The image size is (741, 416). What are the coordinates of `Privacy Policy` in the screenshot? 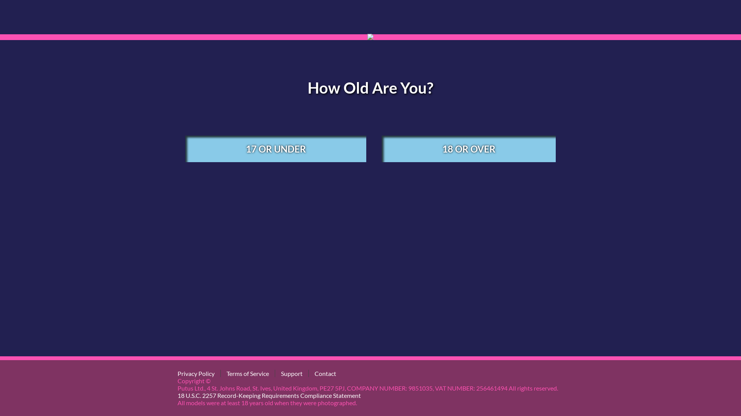 It's located at (196, 374).